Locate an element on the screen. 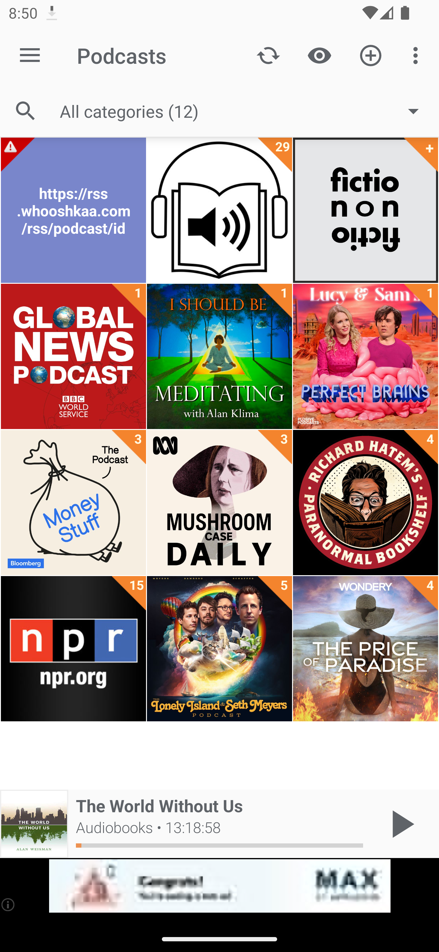 The height and width of the screenshot is (952, 439). More options is located at coordinates (418, 55).